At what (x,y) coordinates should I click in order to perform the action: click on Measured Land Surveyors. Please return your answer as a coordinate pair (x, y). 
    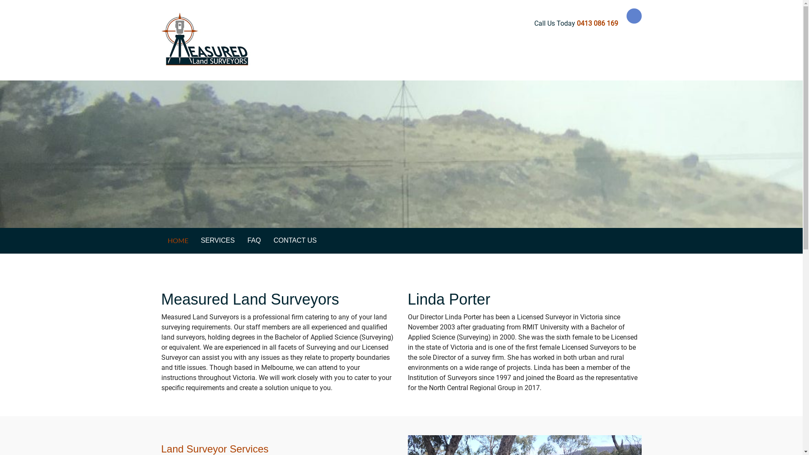
    Looking at the image, I should click on (206, 39).